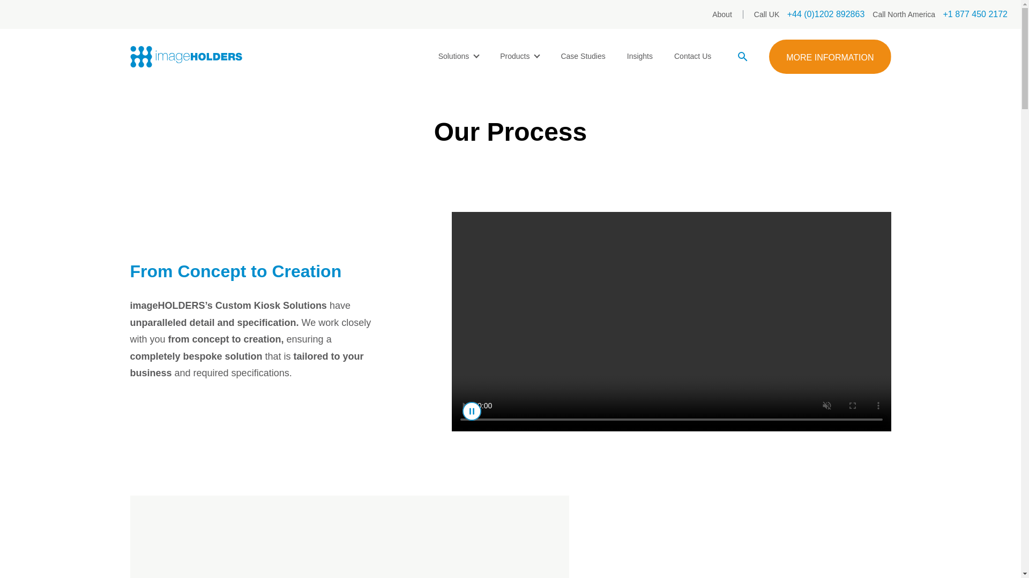  Describe the element at coordinates (185, 57) in the screenshot. I see `imageHOLDERS Homepage` at that location.